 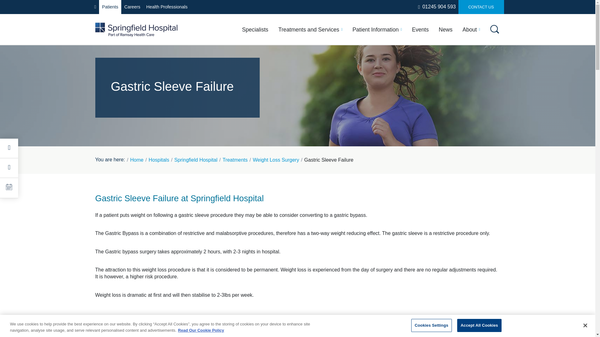 I want to click on Spinal Unit, so click(x=357, y=143).